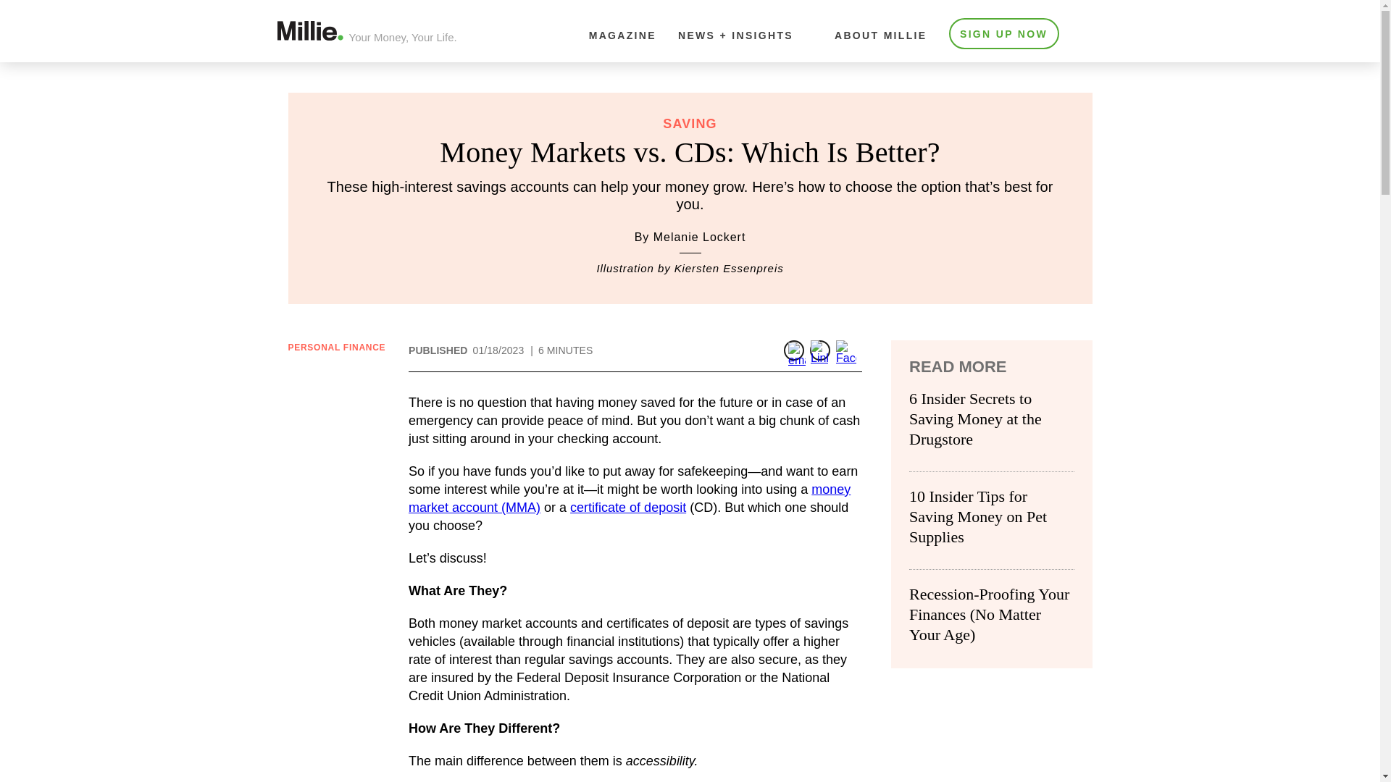  What do you see at coordinates (337, 348) in the screenshot?
I see `Personal Finance` at bounding box center [337, 348].